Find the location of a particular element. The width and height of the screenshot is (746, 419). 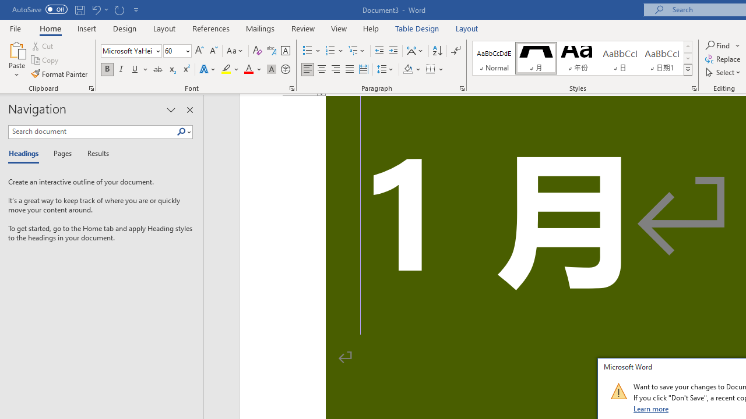

Learn more is located at coordinates (652, 409).